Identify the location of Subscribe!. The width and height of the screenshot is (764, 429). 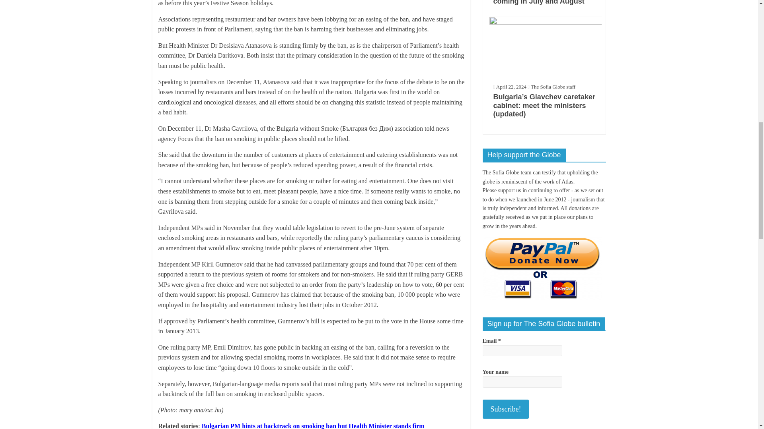
(505, 409).